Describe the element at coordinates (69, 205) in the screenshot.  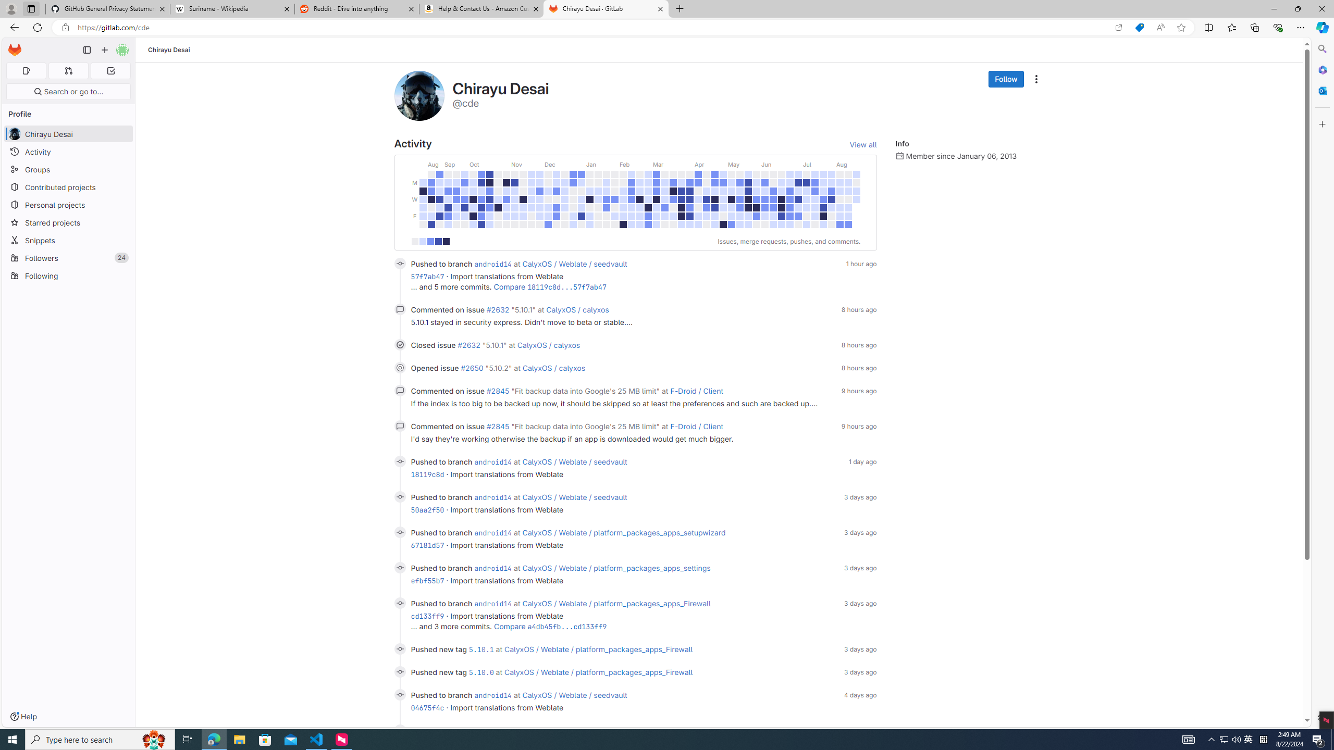
I see `Personal projects` at that location.